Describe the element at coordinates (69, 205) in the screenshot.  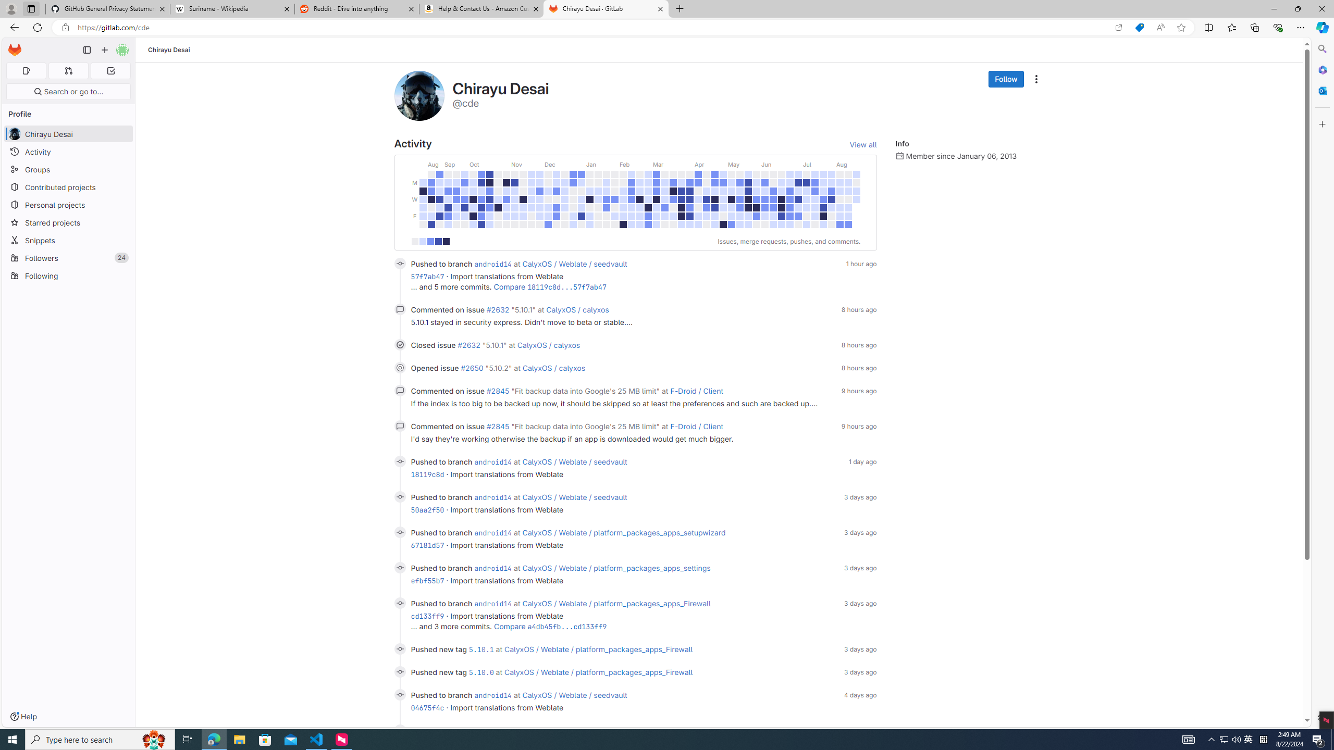
I see `Personal projects` at that location.